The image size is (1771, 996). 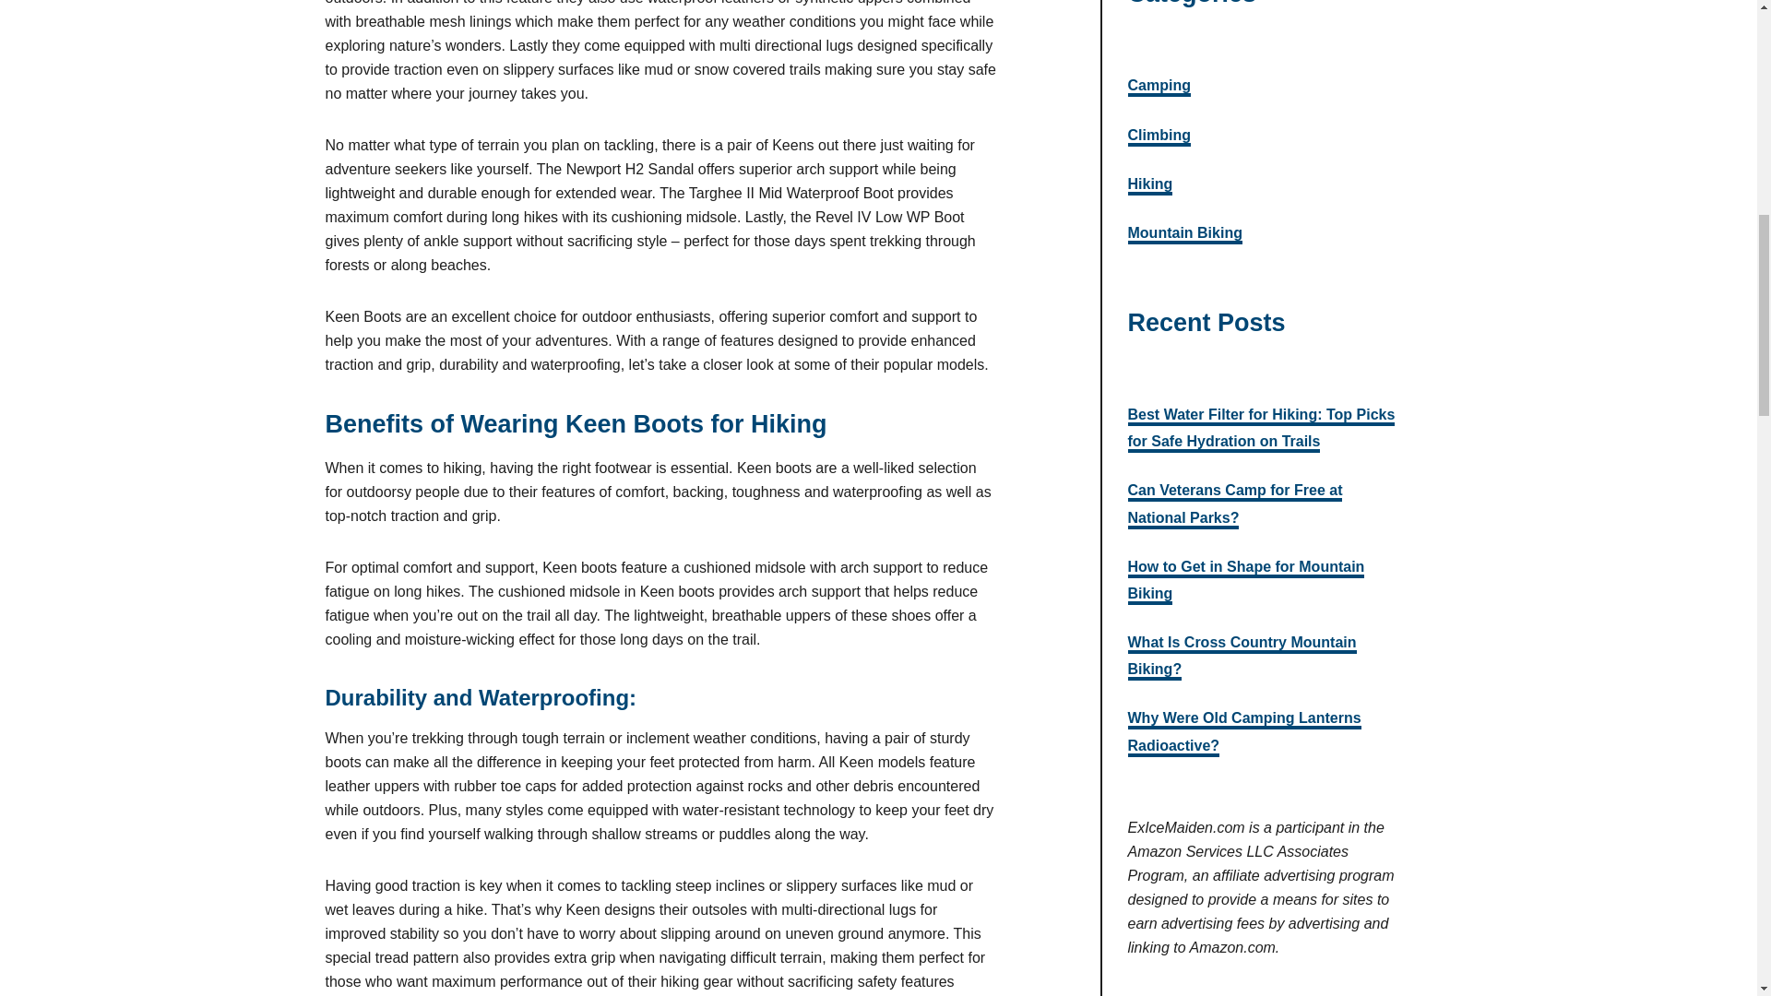 What do you see at coordinates (1234, 505) in the screenshot?
I see `Can Veterans Camp for Free at National Parks?` at bounding box center [1234, 505].